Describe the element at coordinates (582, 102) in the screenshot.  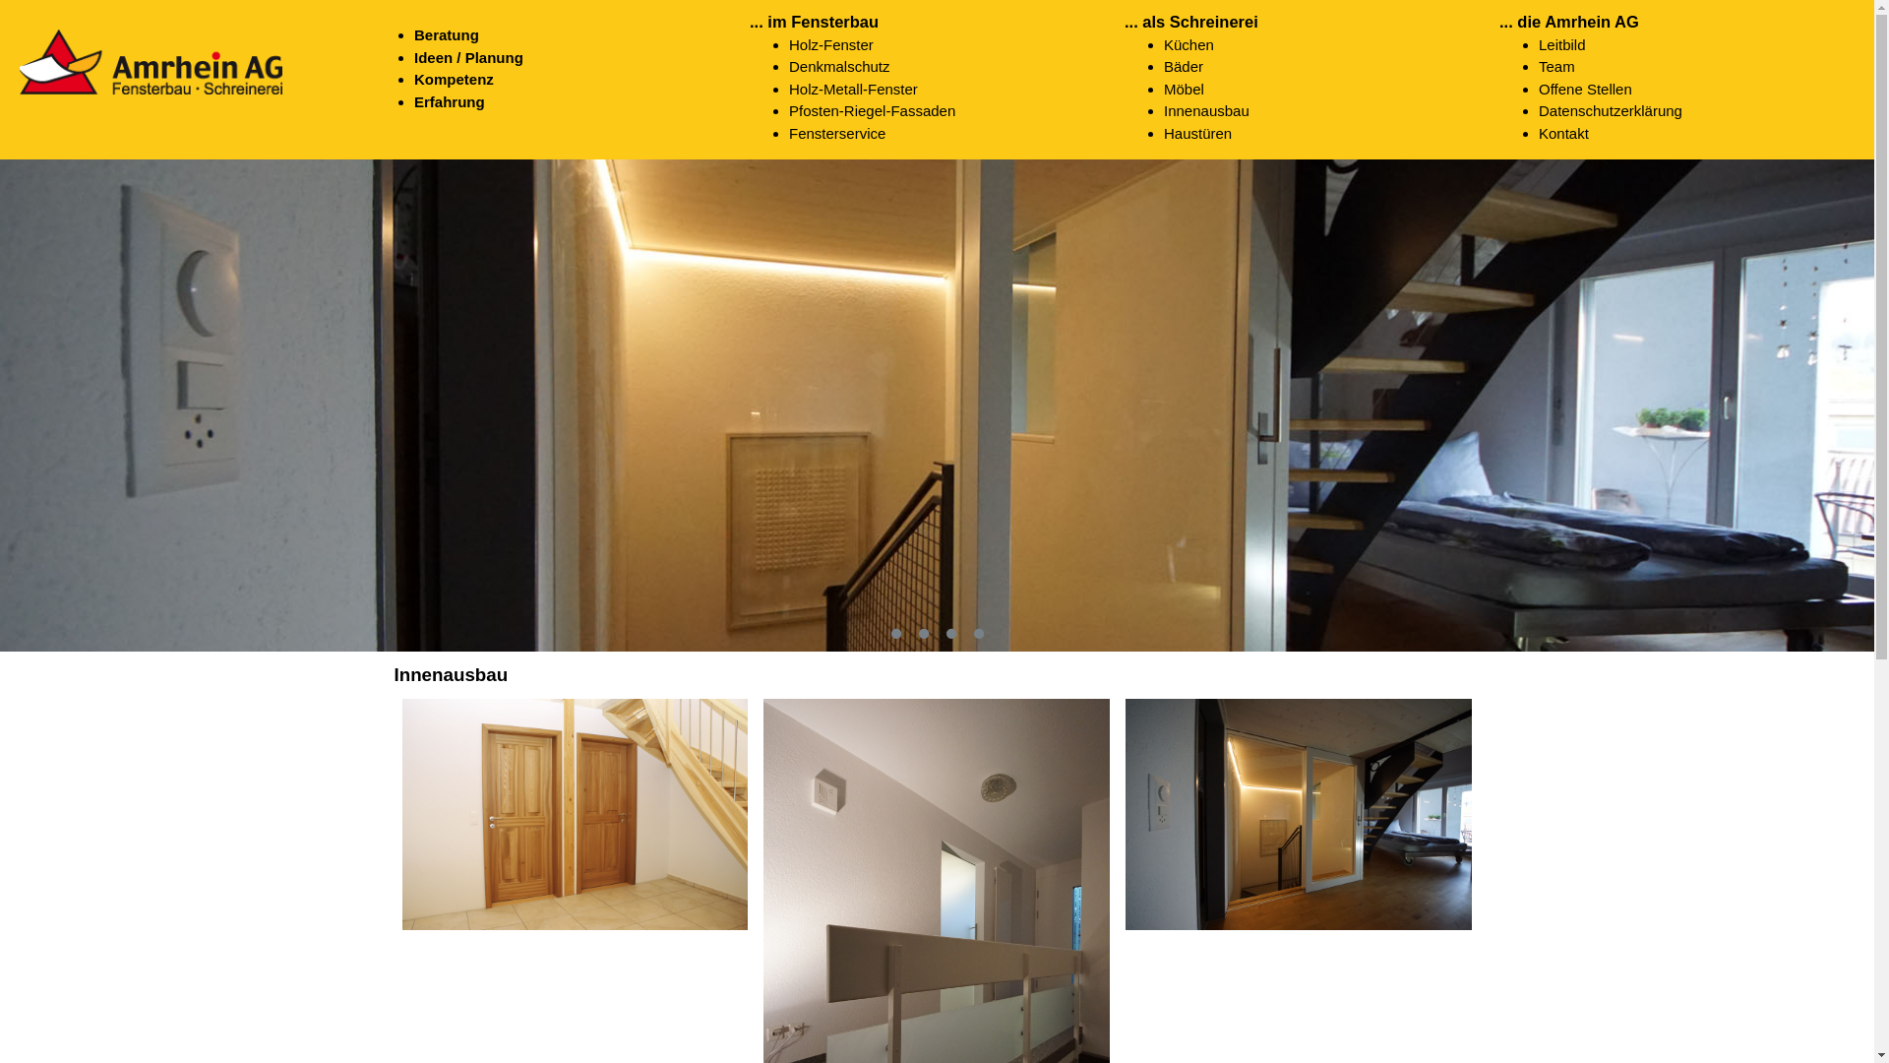
I see `Erfahrung` at that location.